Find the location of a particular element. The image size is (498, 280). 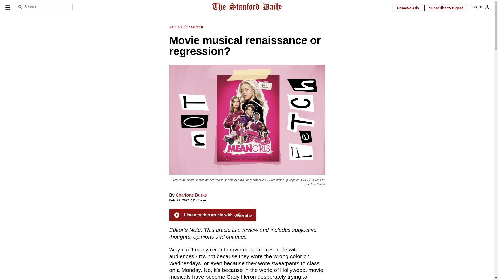

Screen is located at coordinates (197, 27).